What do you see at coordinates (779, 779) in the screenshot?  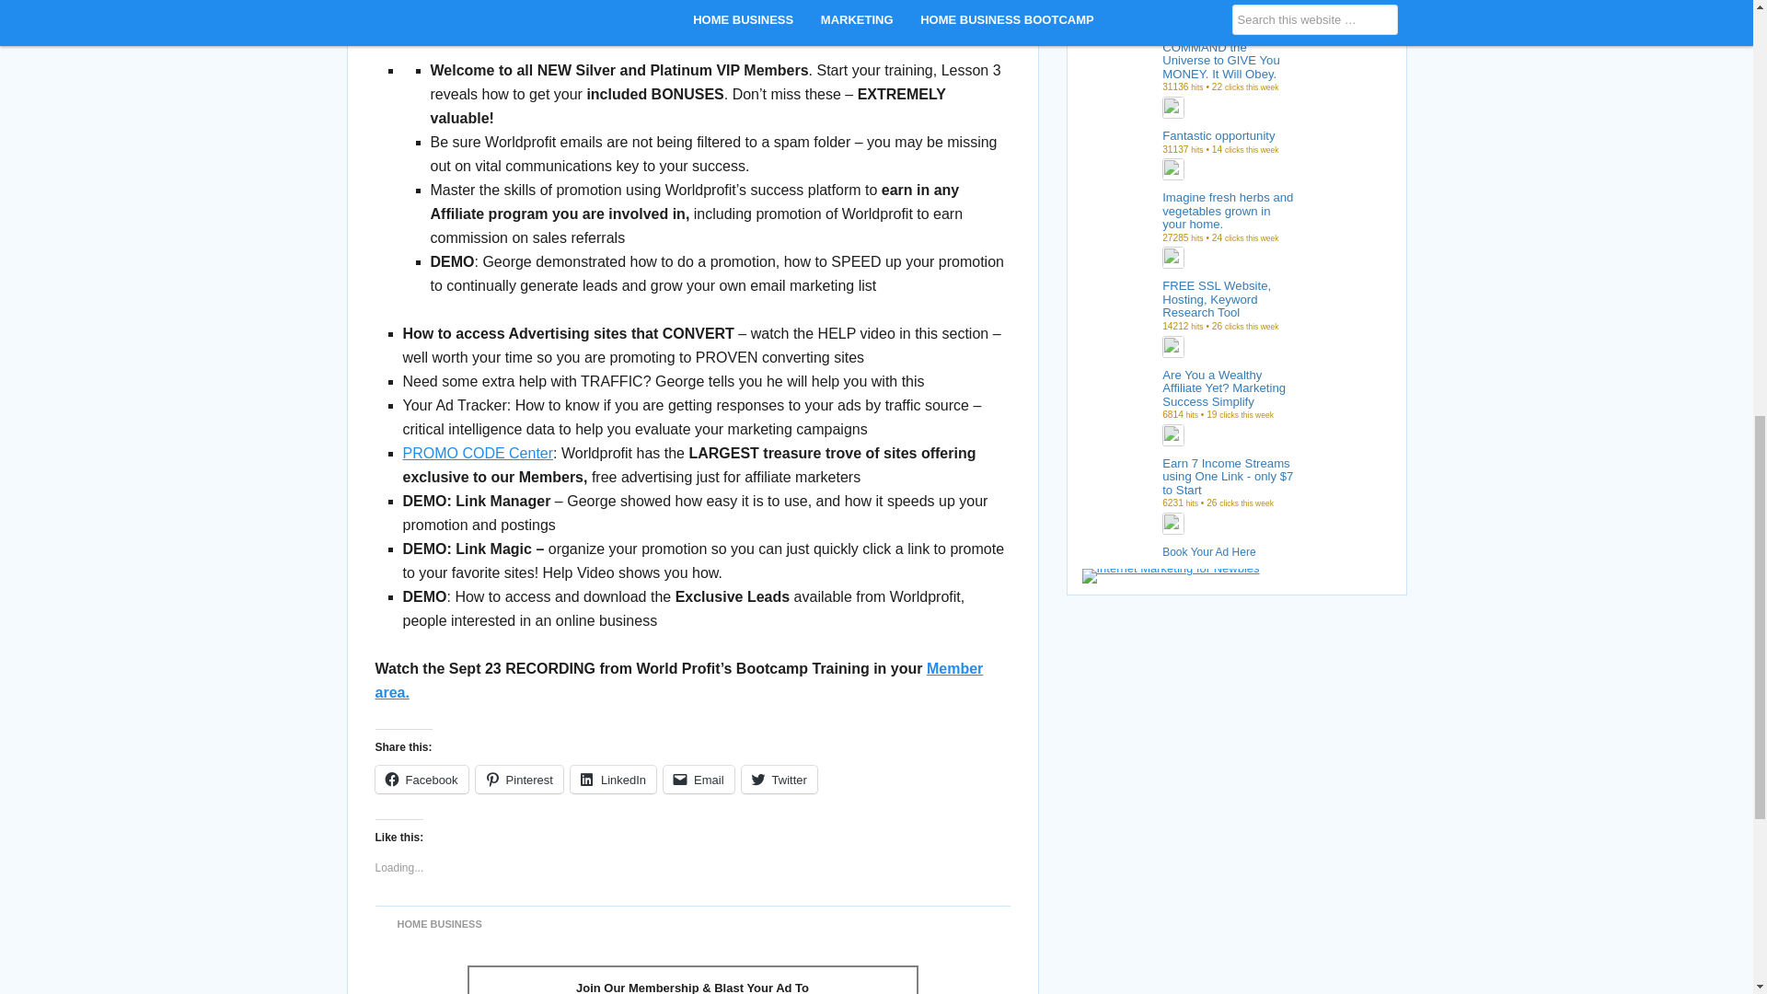 I see `Click to share on Twitter` at bounding box center [779, 779].